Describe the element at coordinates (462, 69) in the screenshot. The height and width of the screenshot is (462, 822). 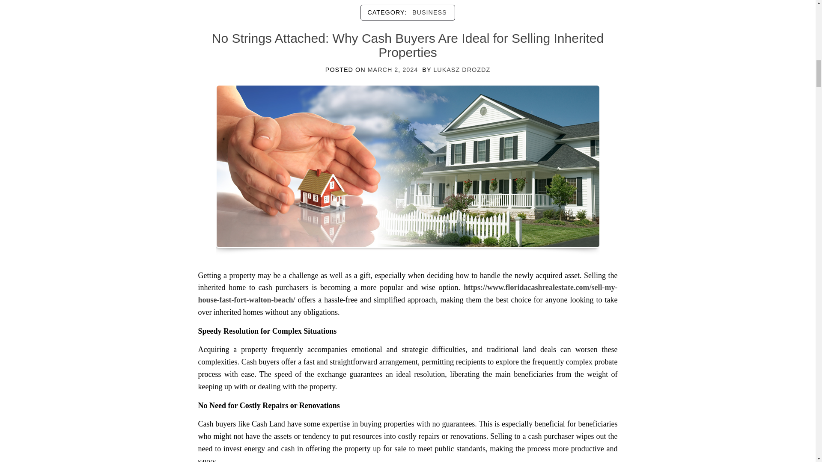
I see `LUKASZ DROZDZ` at that location.